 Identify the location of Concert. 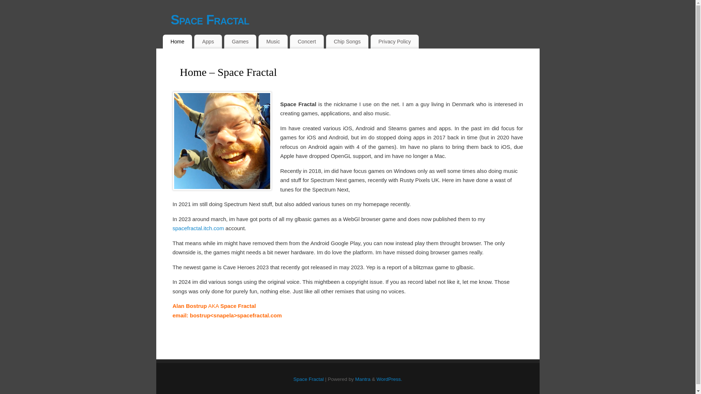
(307, 42).